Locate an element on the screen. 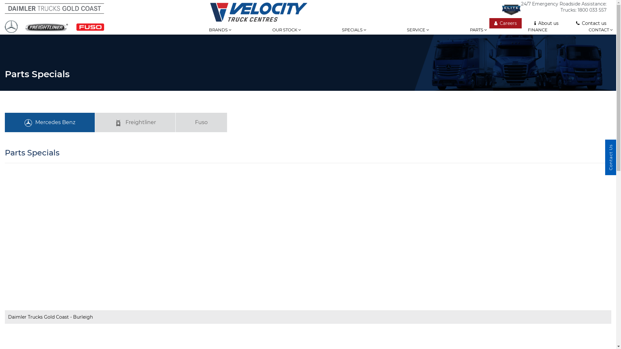 This screenshot has width=621, height=349. Daimler Trucks Gold Coast - Burleigh is located at coordinates (308, 317).